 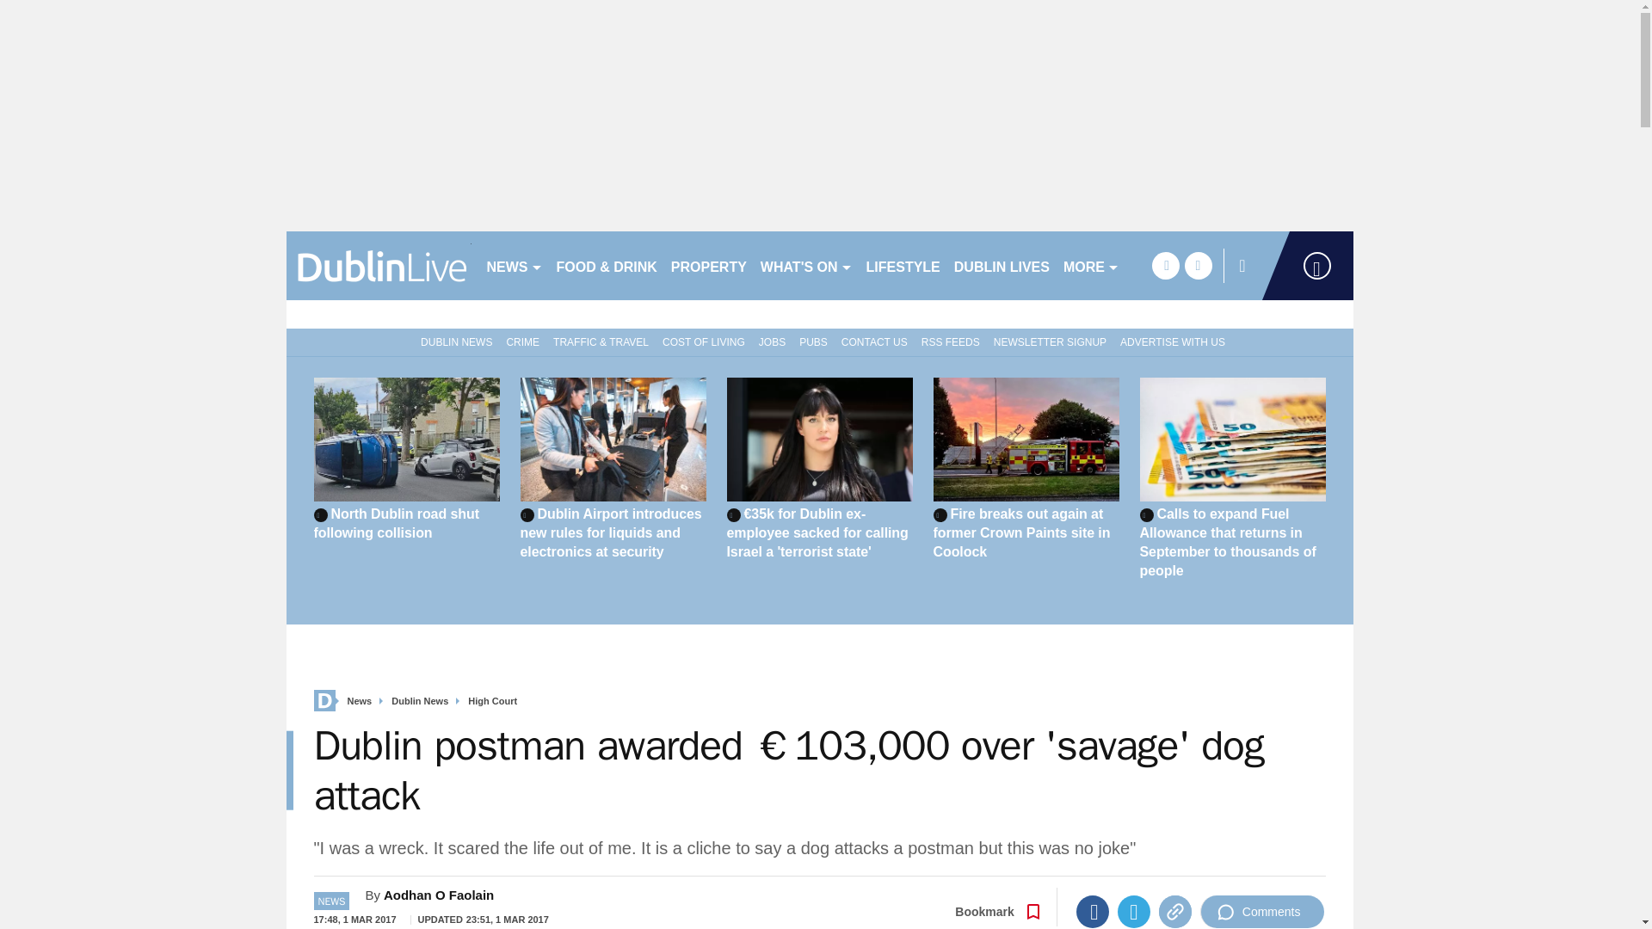 I want to click on NEWS, so click(x=515, y=265).